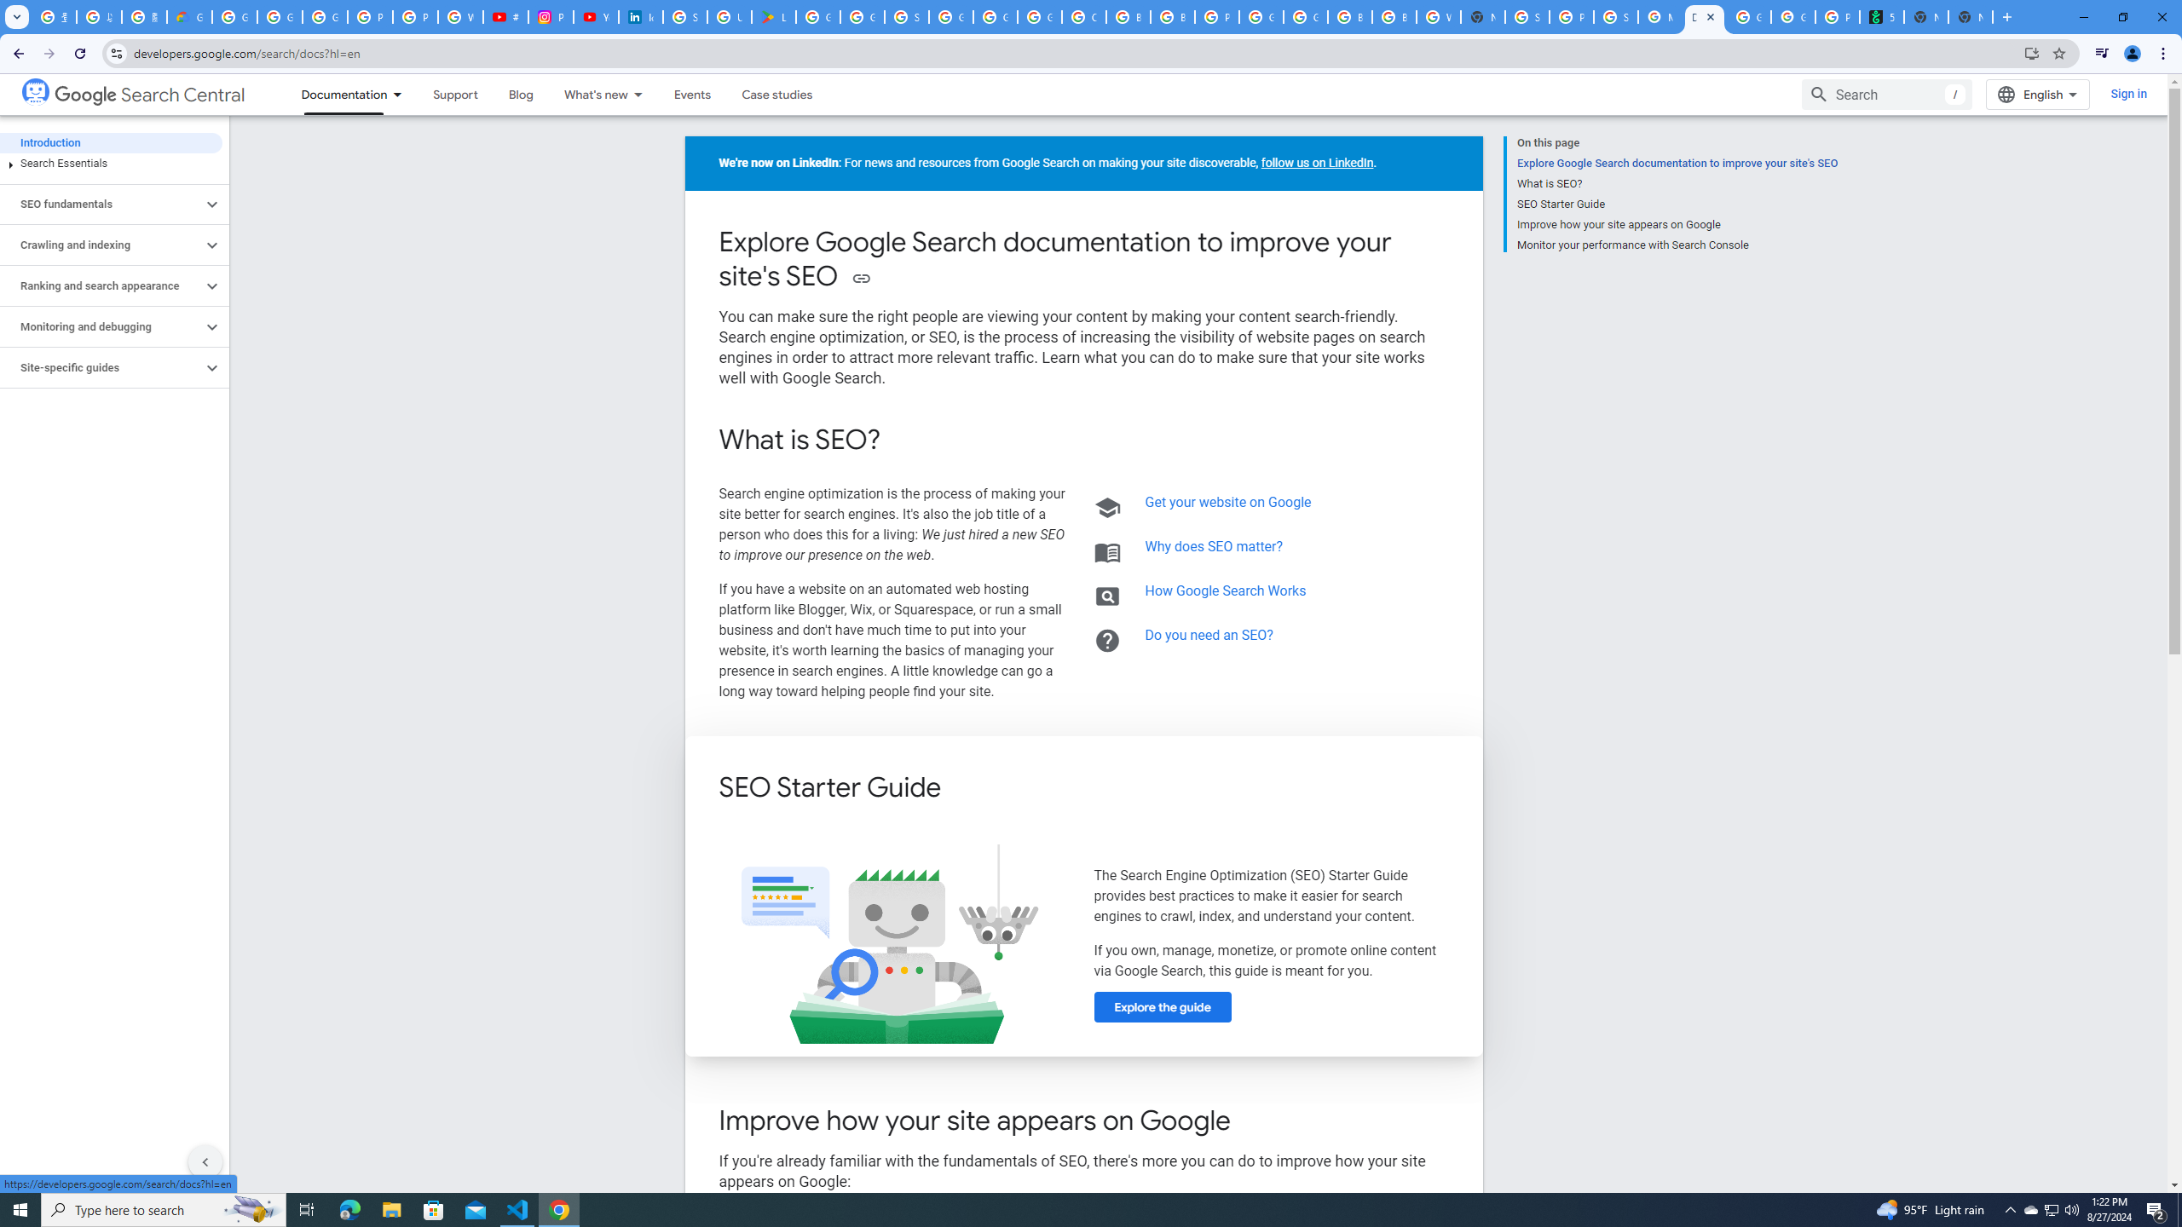 This screenshot has height=1227, width=2182. What do you see at coordinates (1677, 184) in the screenshot?
I see `What is SEO?` at bounding box center [1677, 184].